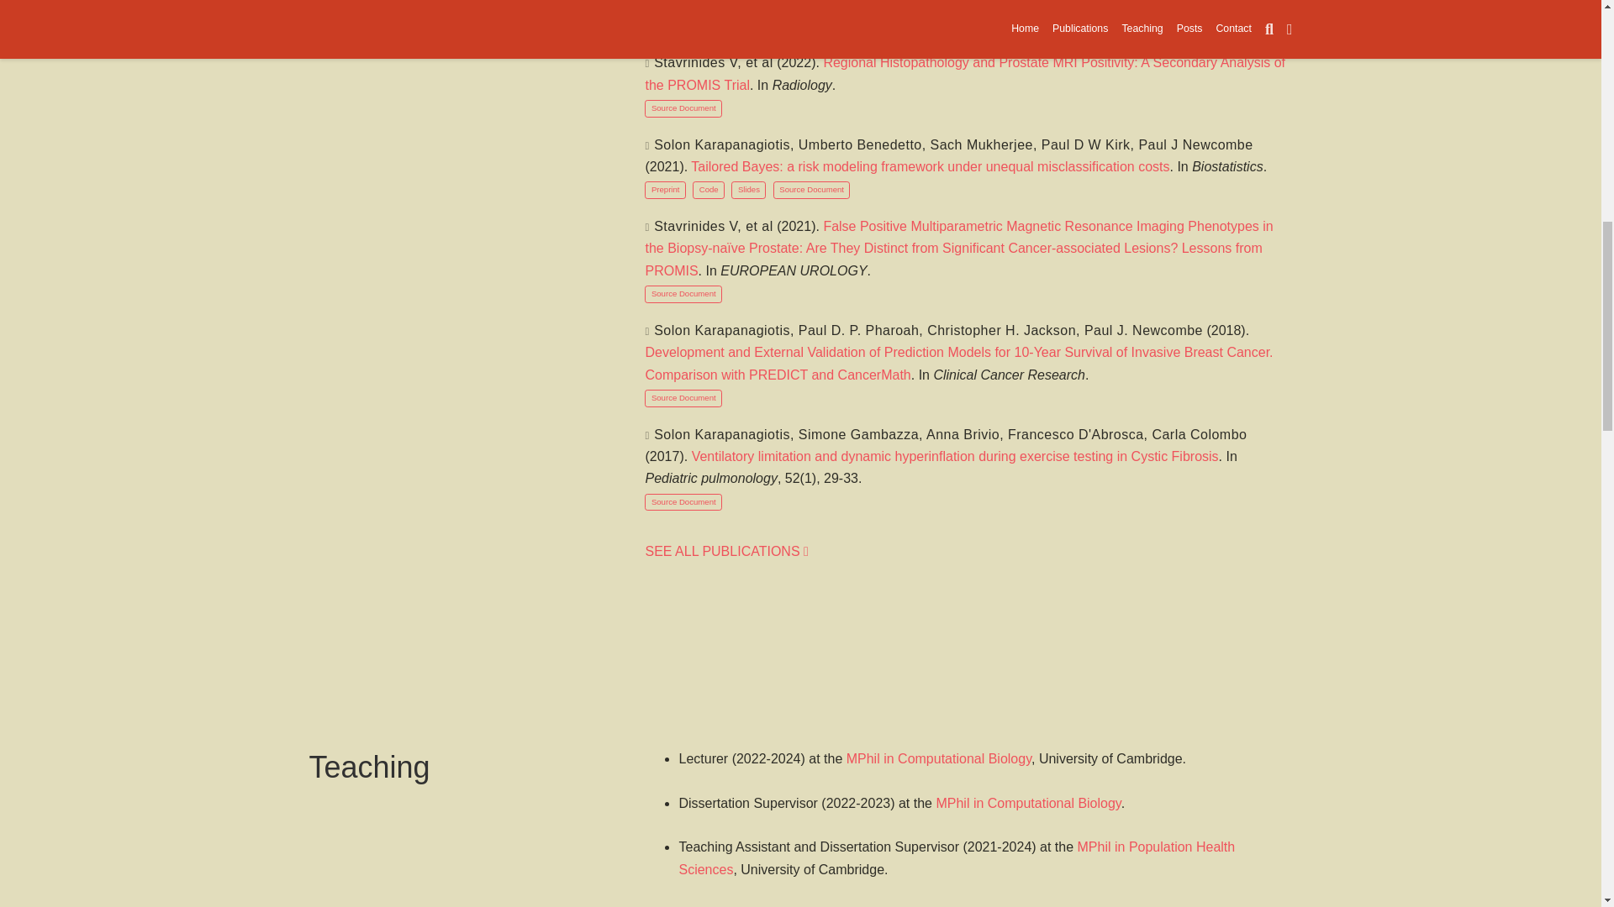  What do you see at coordinates (1086, 144) in the screenshot?
I see `Paul D W Kirk` at bounding box center [1086, 144].